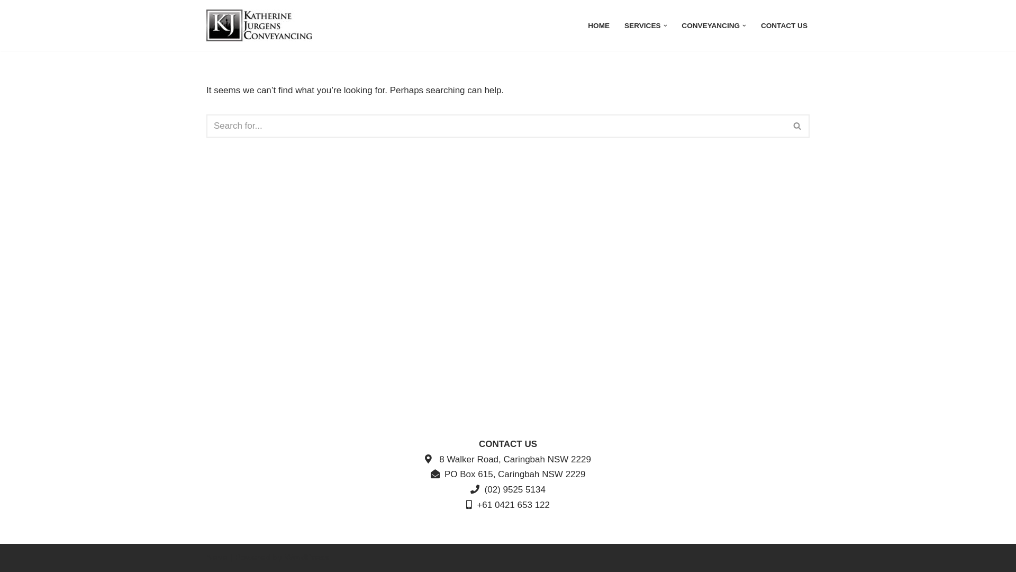 This screenshot has width=1016, height=572. I want to click on WordPress, so click(307, 557).